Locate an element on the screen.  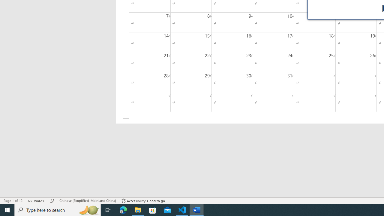
Spelling and Grammar Check Checking is located at coordinates (52, 200).